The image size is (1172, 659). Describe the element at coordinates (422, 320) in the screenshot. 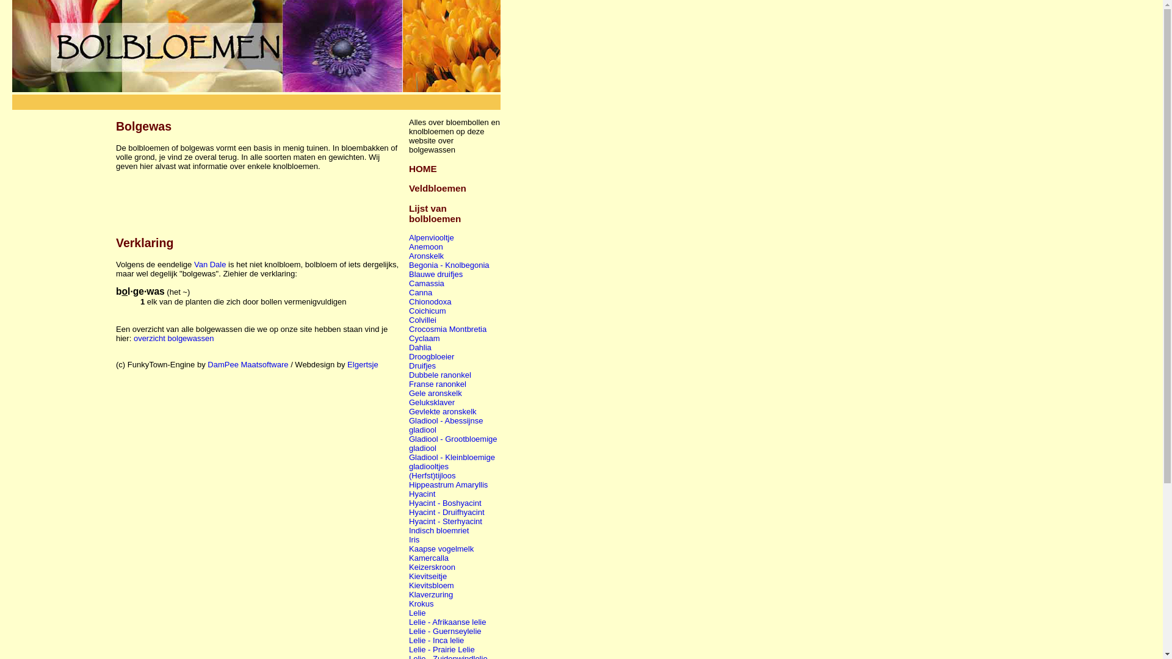

I see `Colvillei` at that location.